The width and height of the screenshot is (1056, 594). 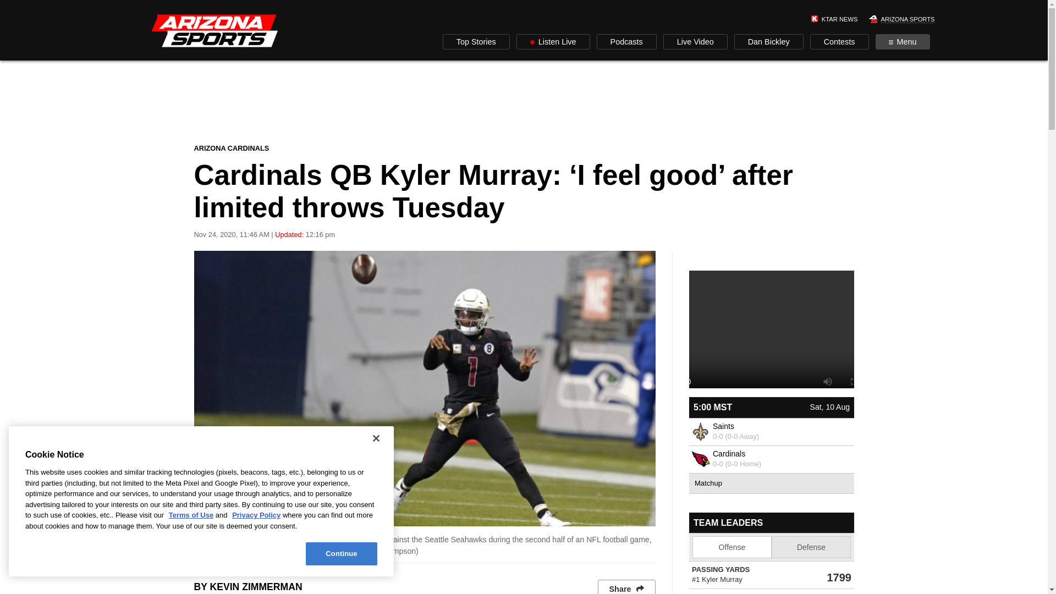 What do you see at coordinates (771, 446) in the screenshot?
I see `widget` at bounding box center [771, 446].